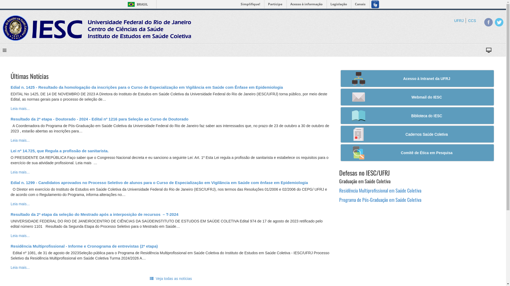 This screenshot has height=286, width=510. What do you see at coordinates (20, 236) in the screenshot?
I see `Leia mais...` at bounding box center [20, 236].